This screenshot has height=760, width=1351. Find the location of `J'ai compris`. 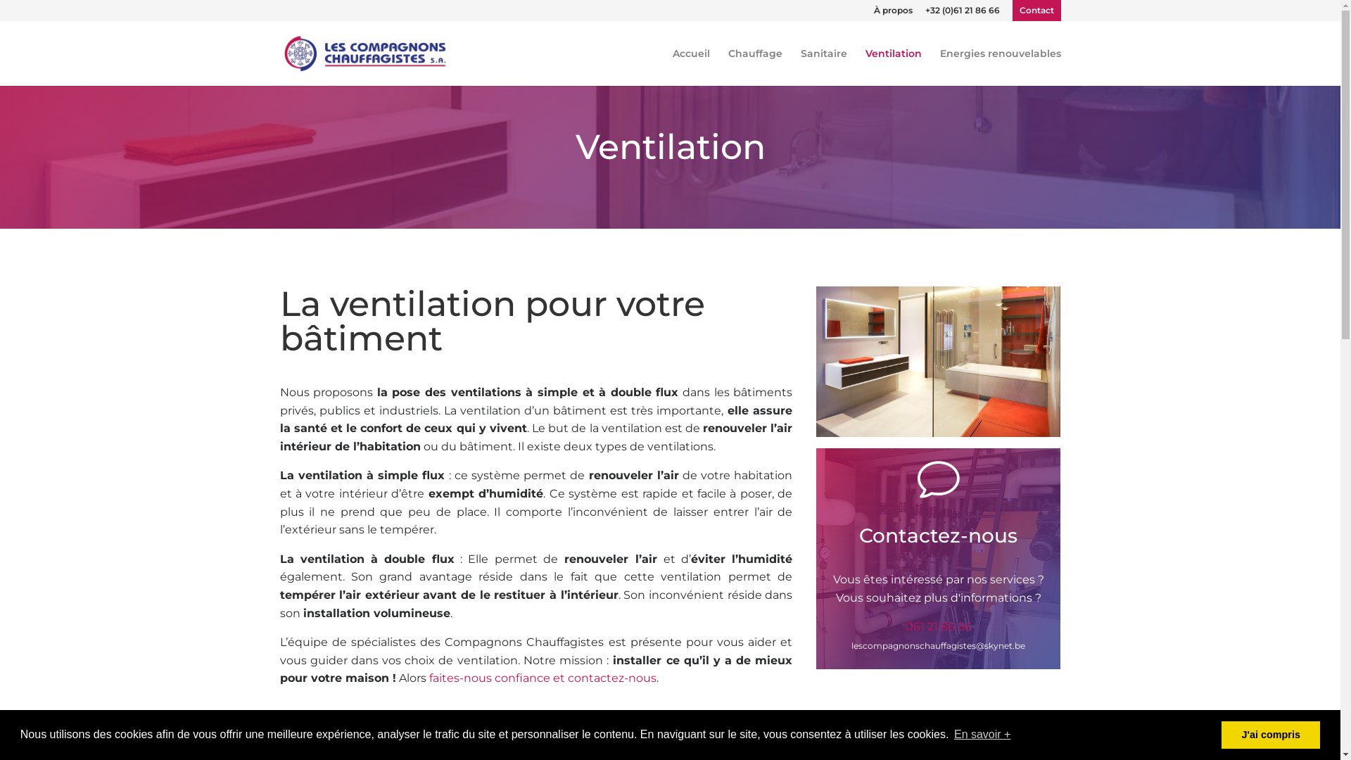

J'ai compris is located at coordinates (1271, 735).